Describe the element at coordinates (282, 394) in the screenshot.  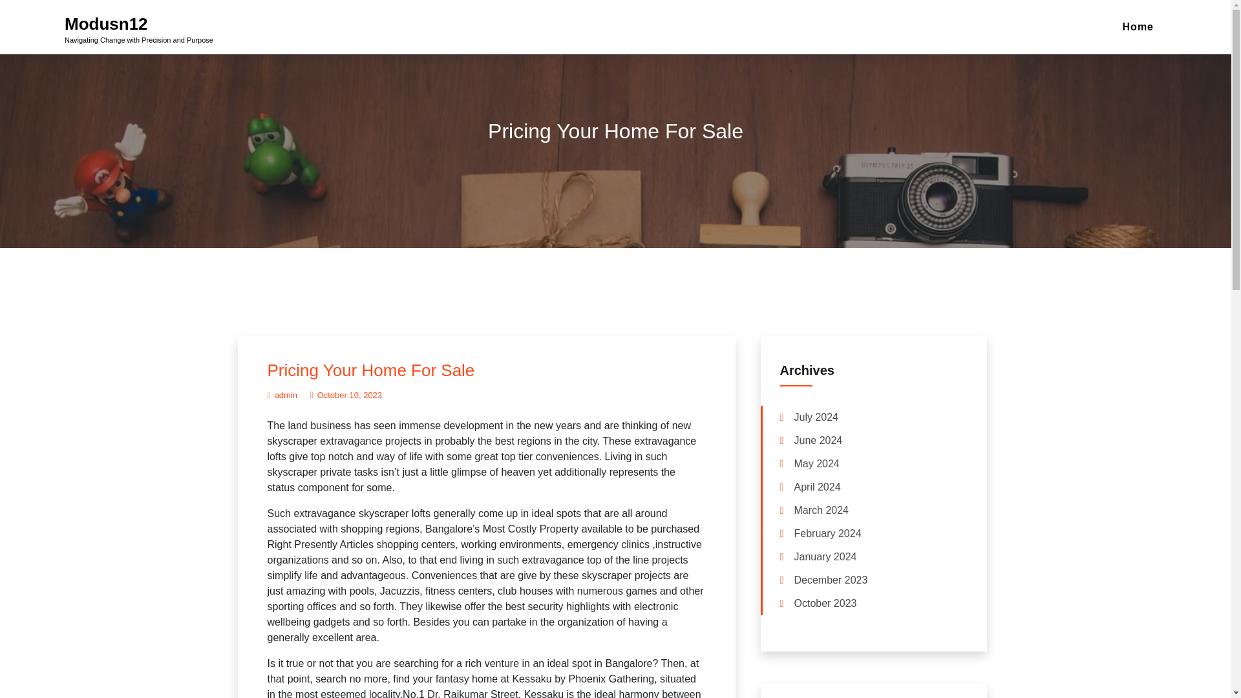
I see `admin` at that location.